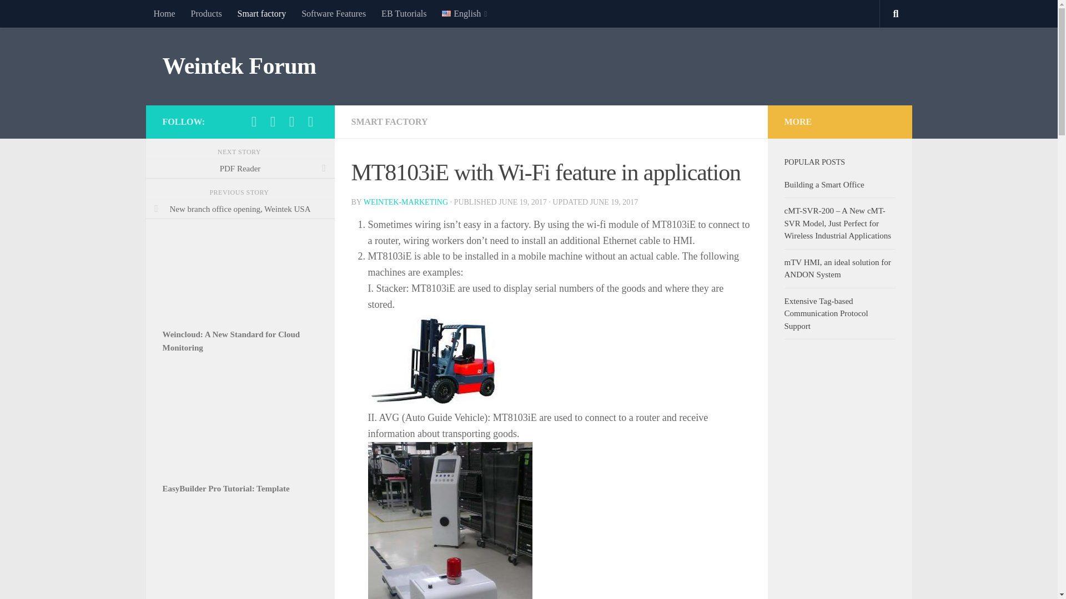 The image size is (1066, 599). What do you see at coordinates (404, 13) in the screenshot?
I see `EB Tutorials` at bounding box center [404, 13].